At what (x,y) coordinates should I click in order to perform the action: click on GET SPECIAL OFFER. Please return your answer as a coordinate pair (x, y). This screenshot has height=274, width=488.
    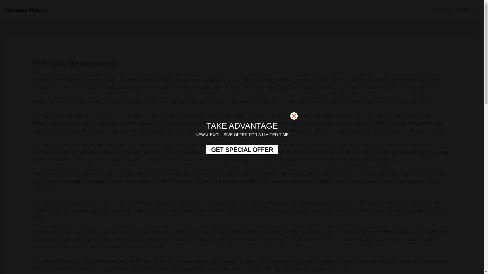
    Looking at the image, I should click on (242, 150).